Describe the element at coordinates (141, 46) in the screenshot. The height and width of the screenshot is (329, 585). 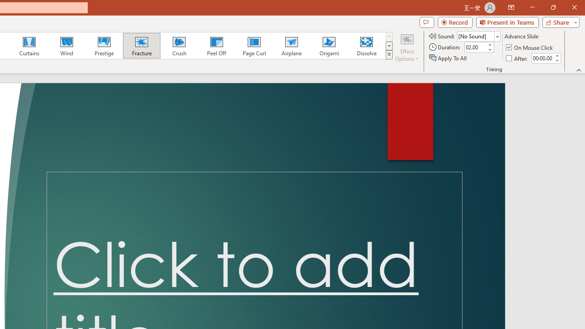
I see `Fracture` at that location.